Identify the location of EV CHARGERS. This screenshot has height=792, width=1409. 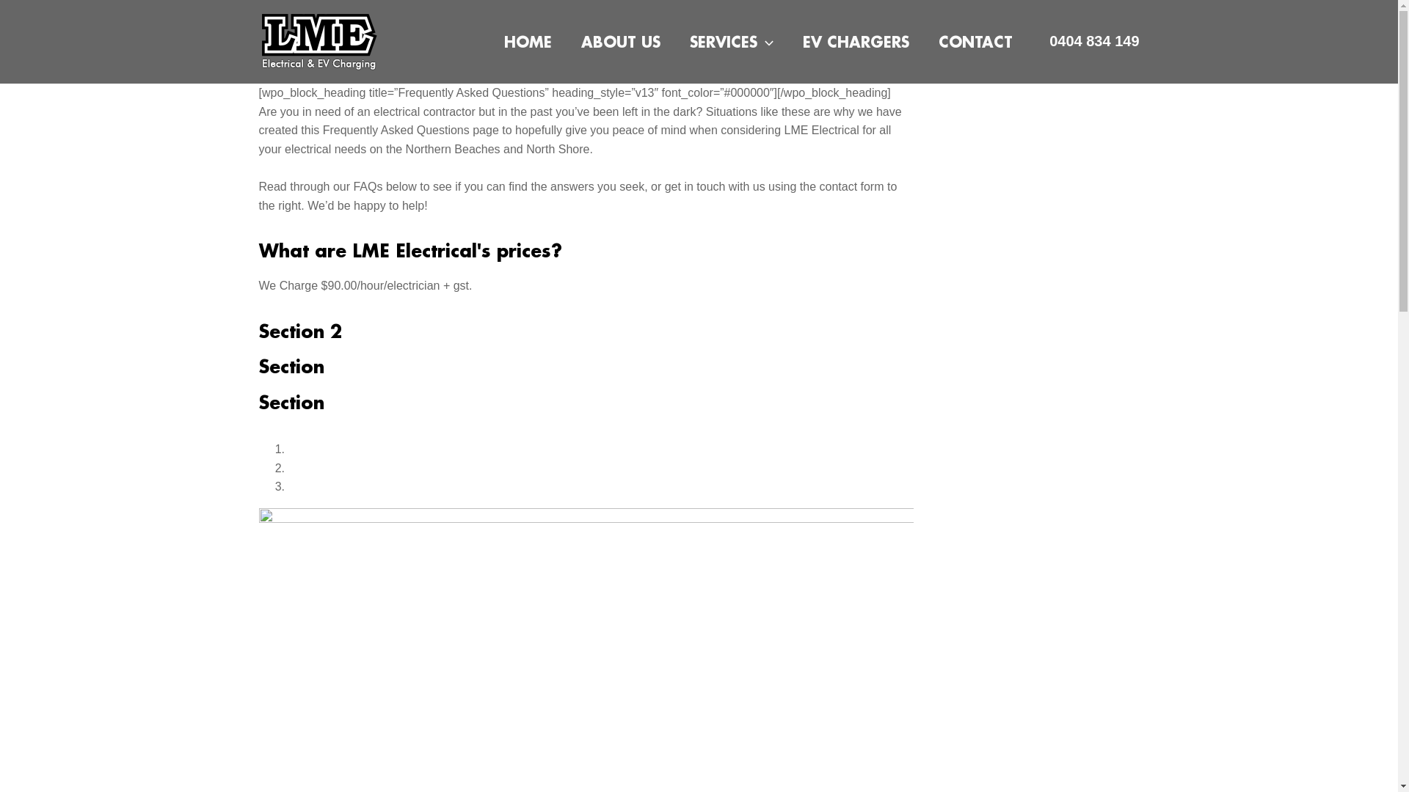
(856, 42).